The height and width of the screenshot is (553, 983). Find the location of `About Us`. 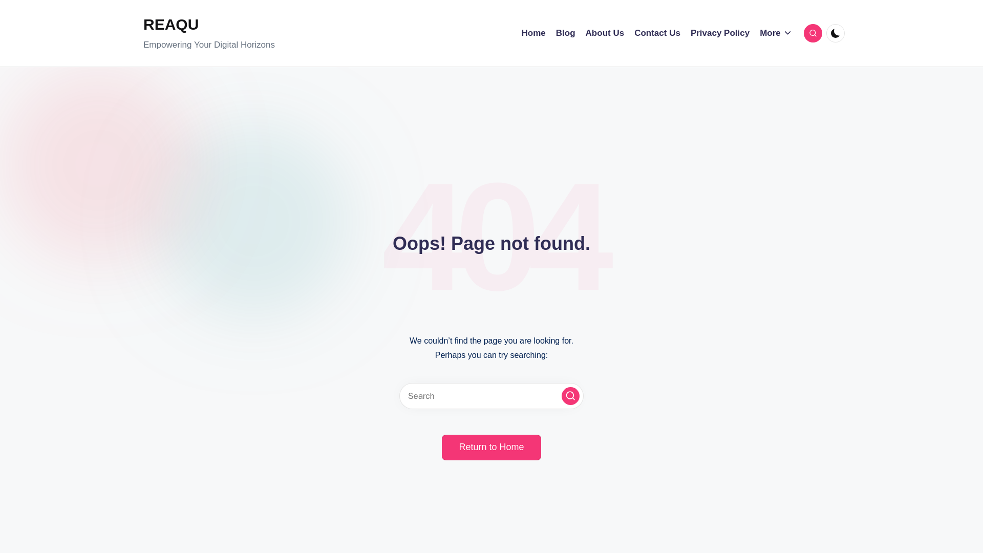

About Us is located at coordinates (605, 33).